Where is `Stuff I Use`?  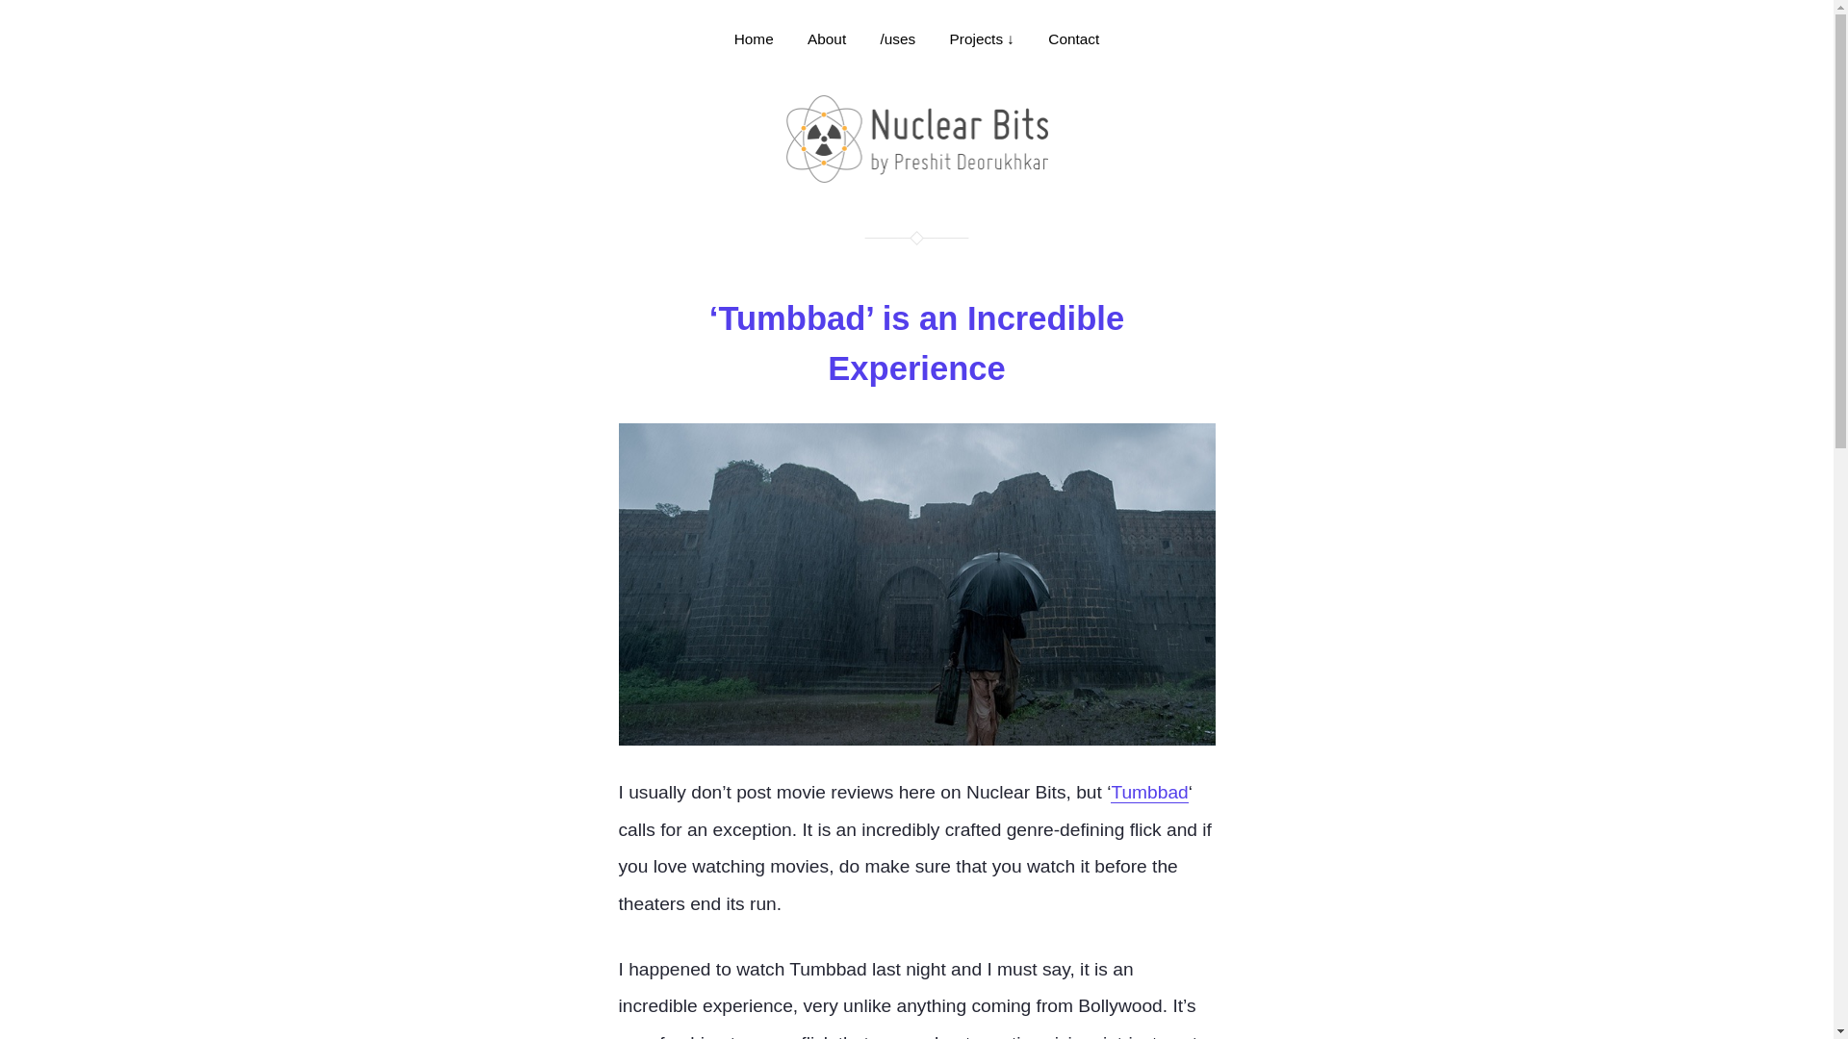 Stuff I Use is located at coordinates (899, 38).